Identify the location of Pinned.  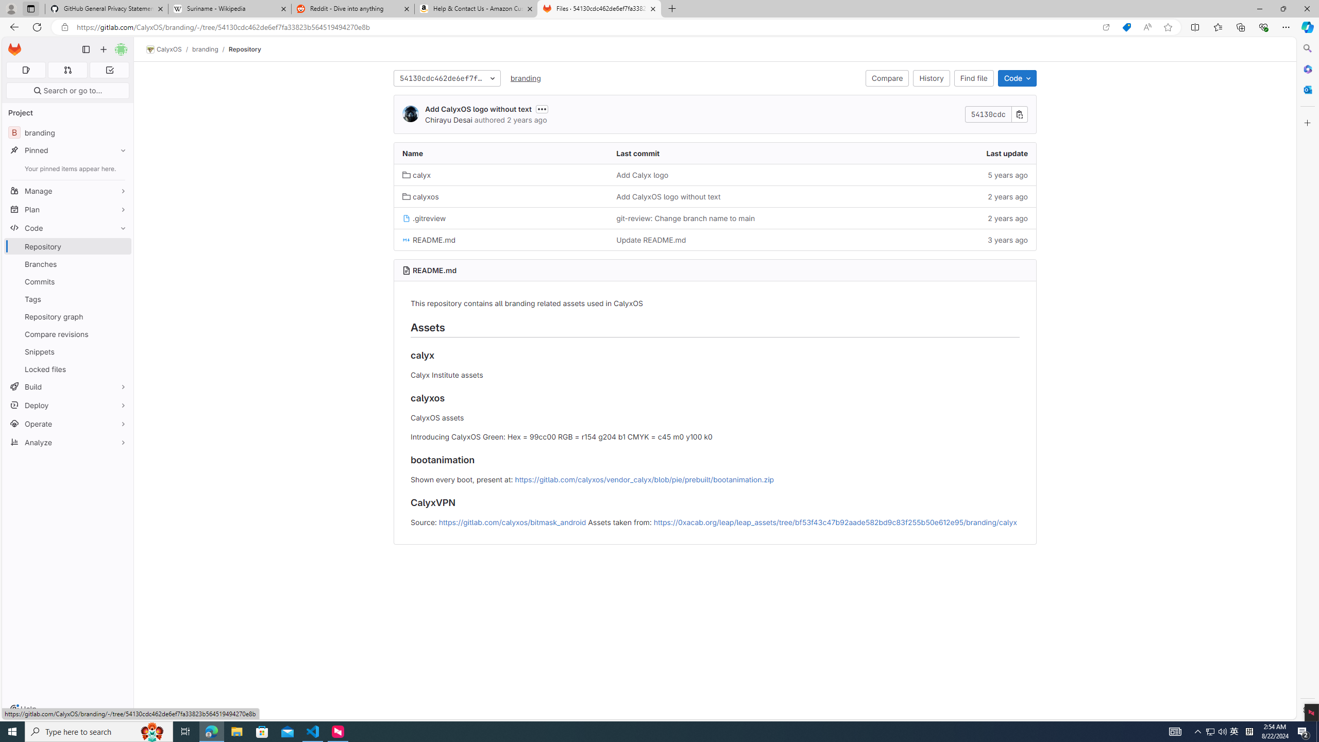
(68, 150).